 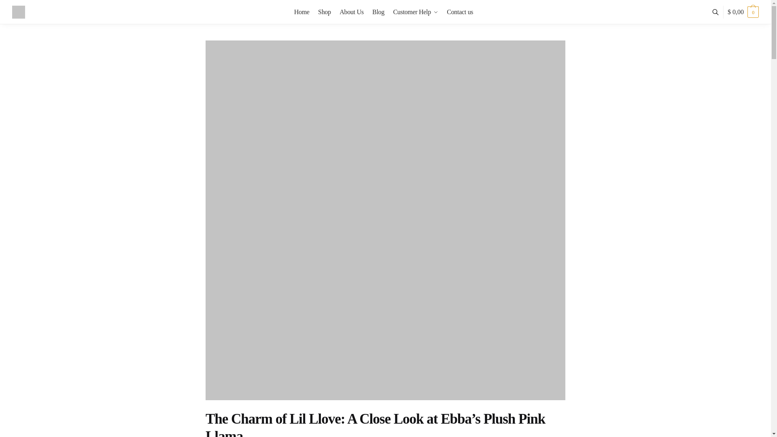 What do you see at coordinates (351, 12) in the screenshot?
I see `About Us` at bounding box center [351, 12].